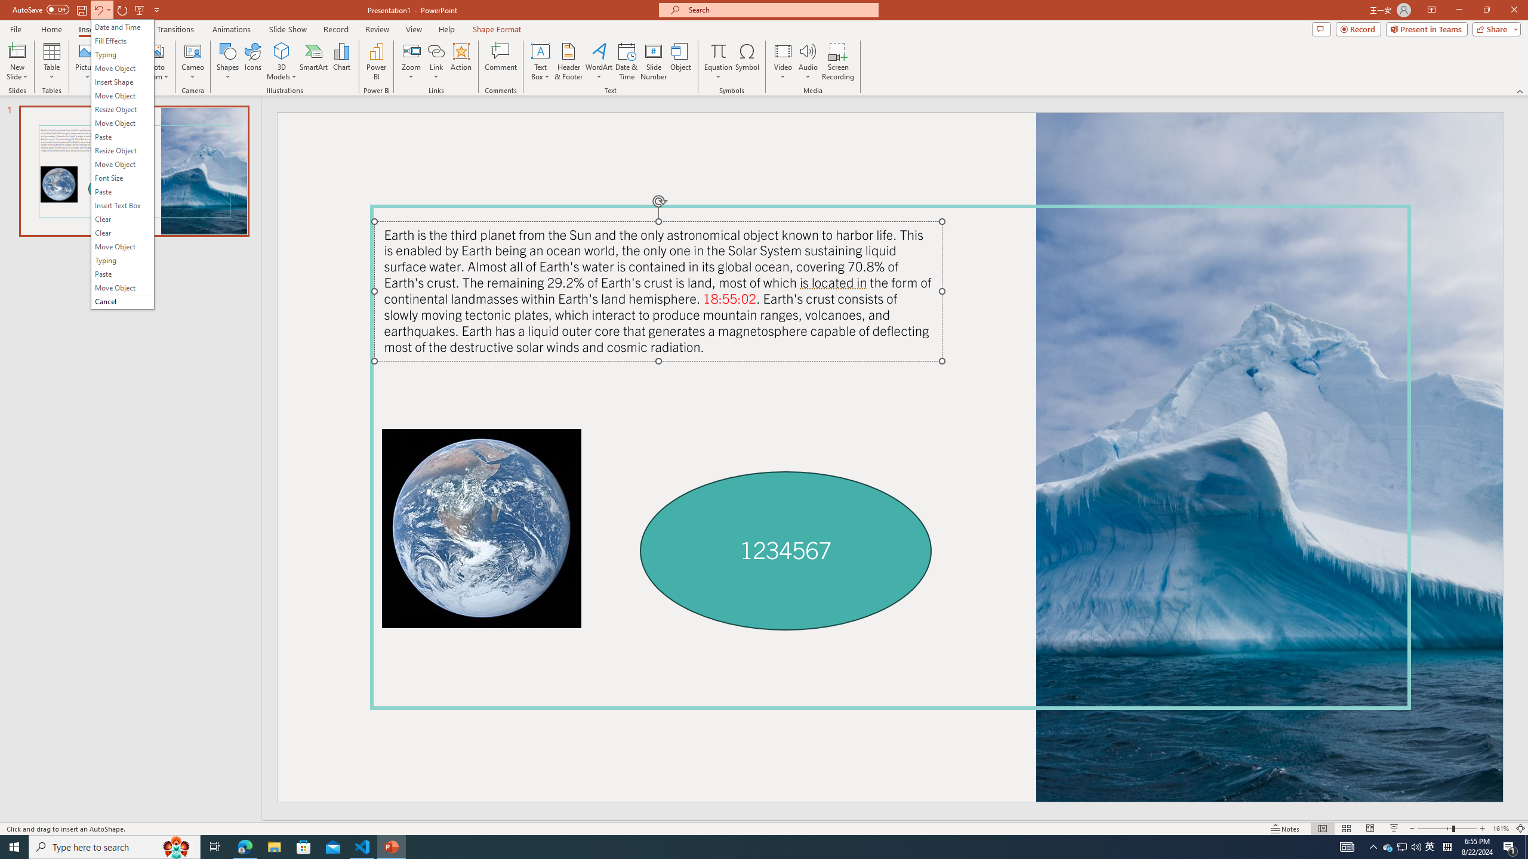 Image resolution: width=1528 pixels, height=859 pixels. I want to click on Zoom In, so click(1501, 829).